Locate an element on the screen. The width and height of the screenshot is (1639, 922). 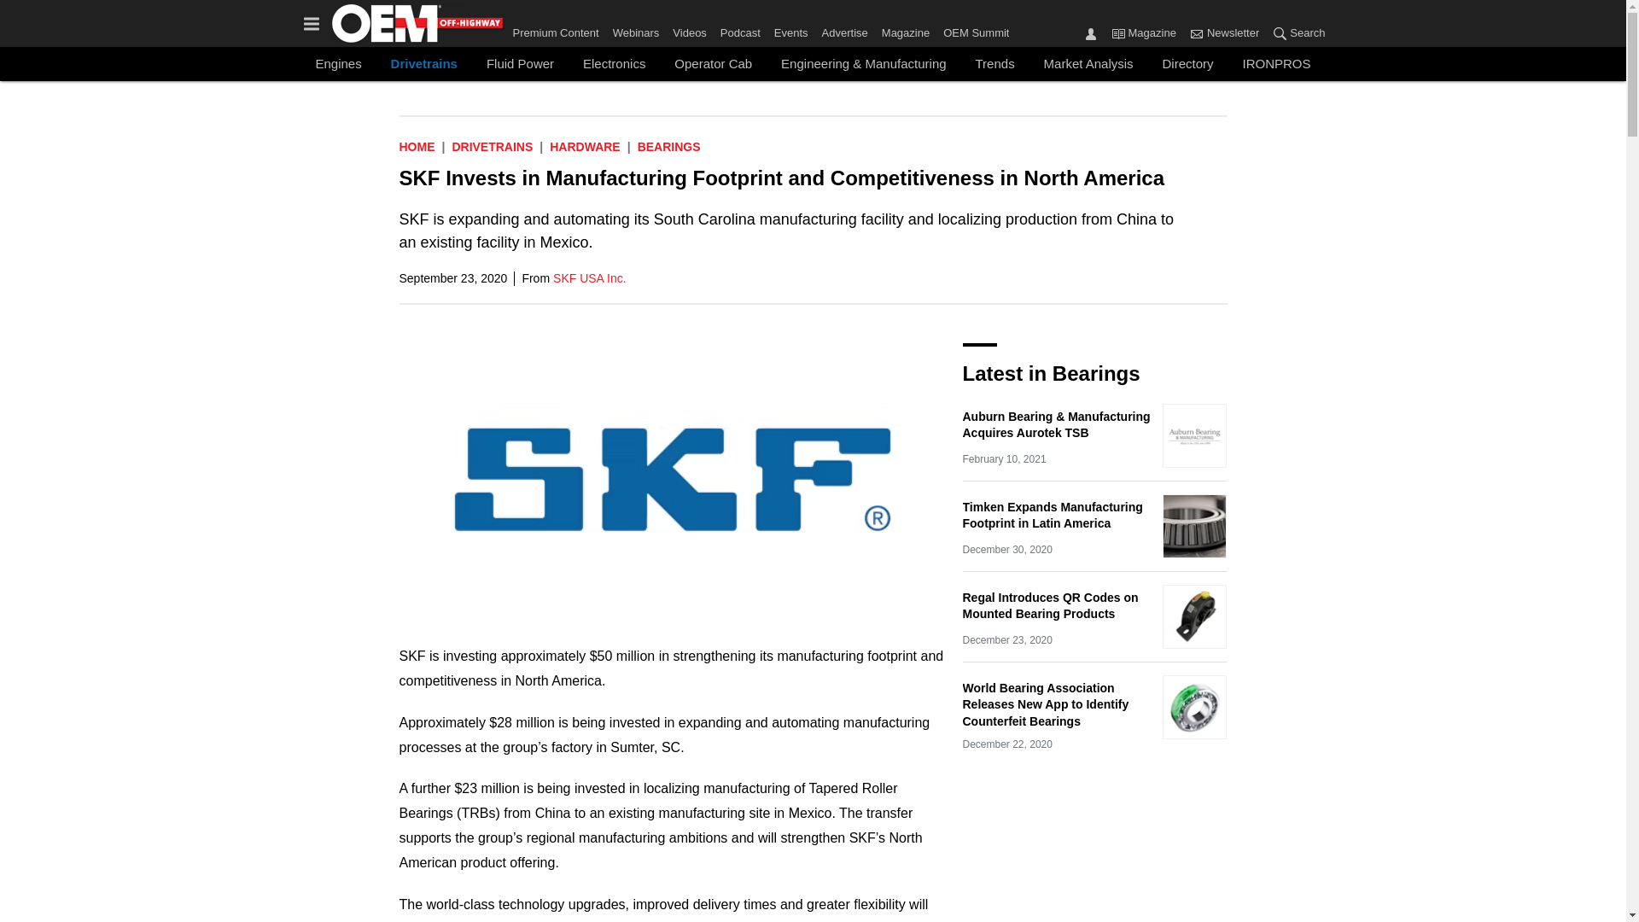
Electronics is located at coordinates (613, 63).